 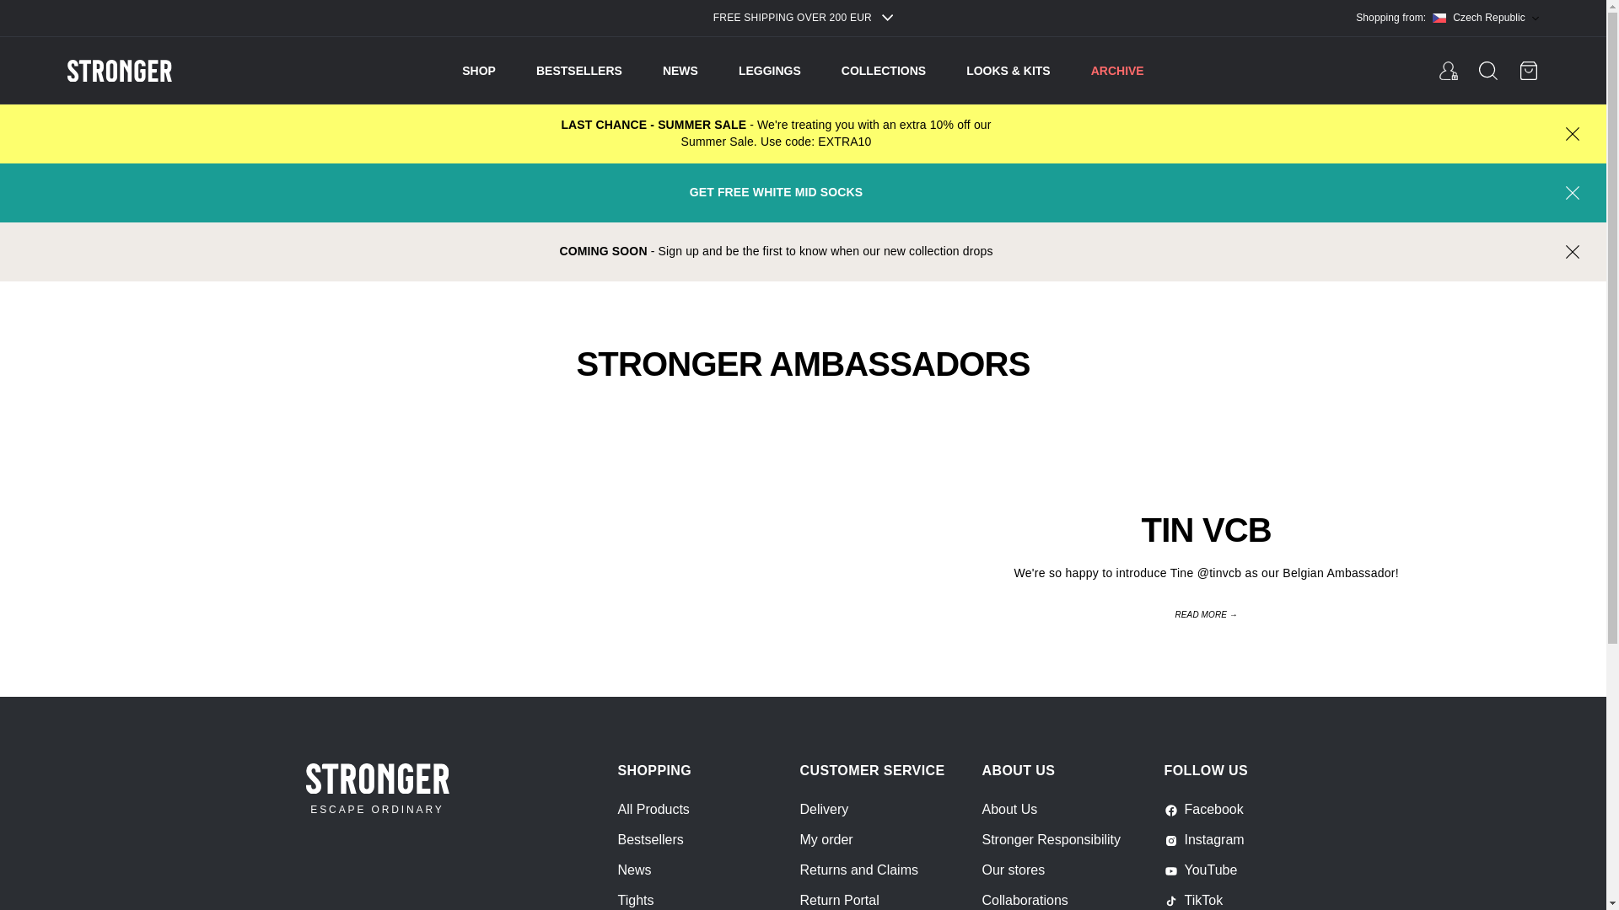 I want to click on LEGGINGS, so click(x=769, y=71).